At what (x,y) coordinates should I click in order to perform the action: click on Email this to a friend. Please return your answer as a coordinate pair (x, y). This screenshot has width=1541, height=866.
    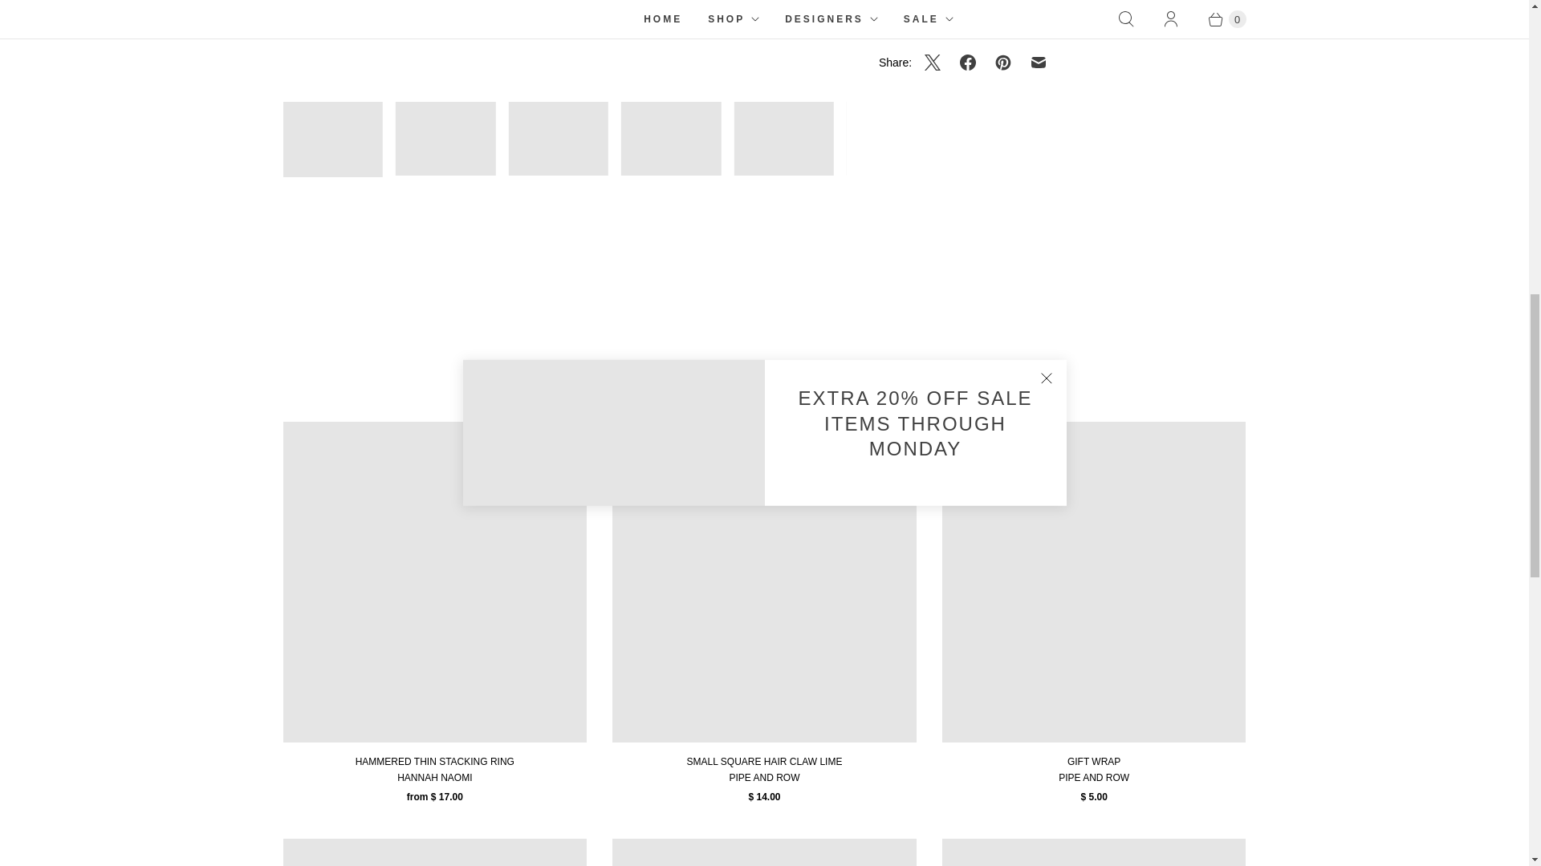
    Looking at the image, I should click on (1038, 63).